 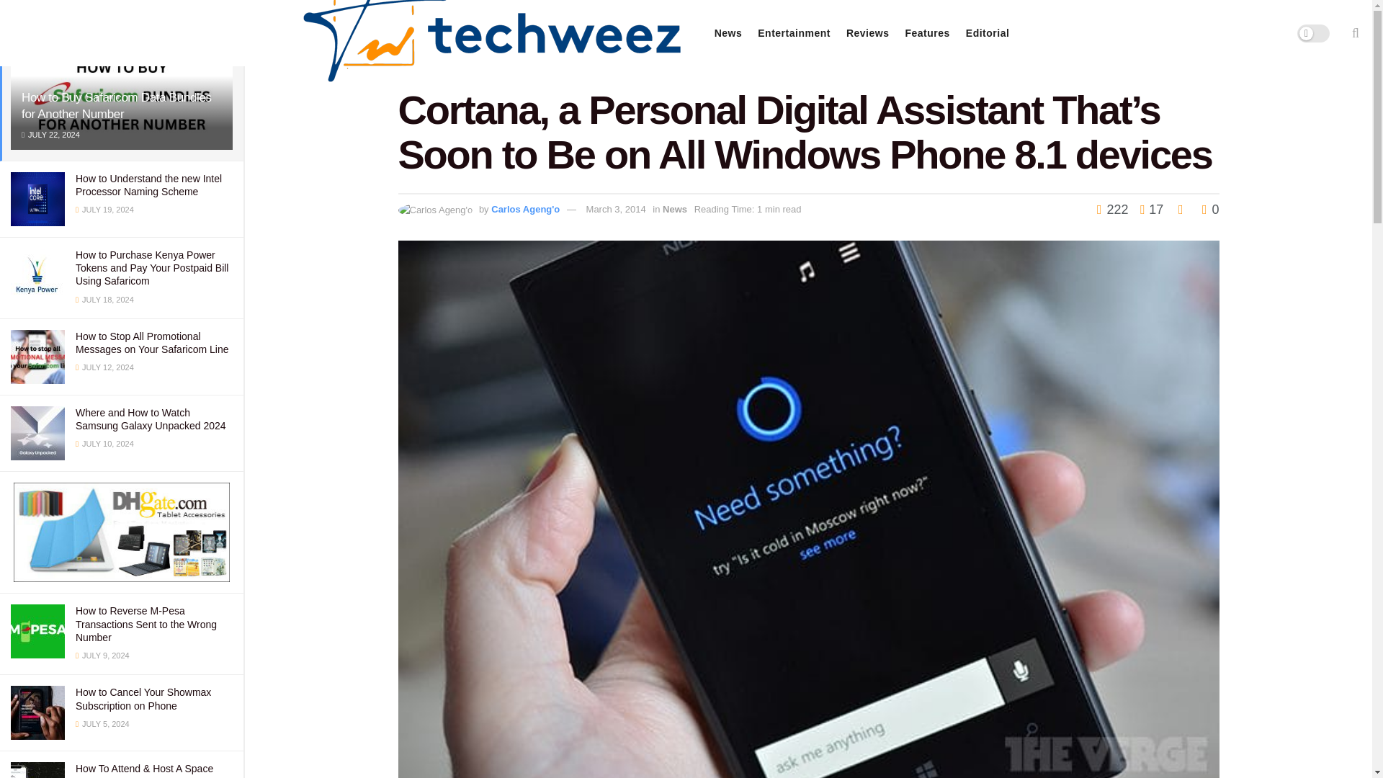 I want to click on News, so click(x=729, y=33).